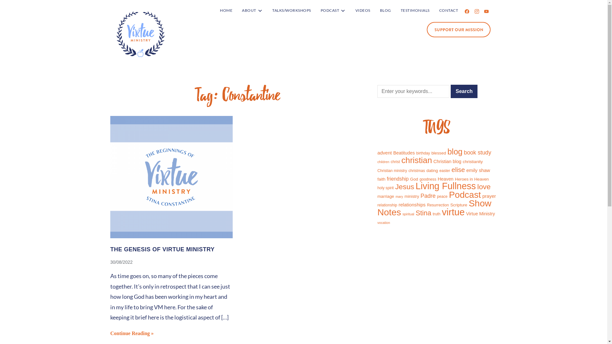 This screenshot has width=612, height=344. Describe the element at coordinates (428, 179) in the screenshot. I see `goodness` at that location.